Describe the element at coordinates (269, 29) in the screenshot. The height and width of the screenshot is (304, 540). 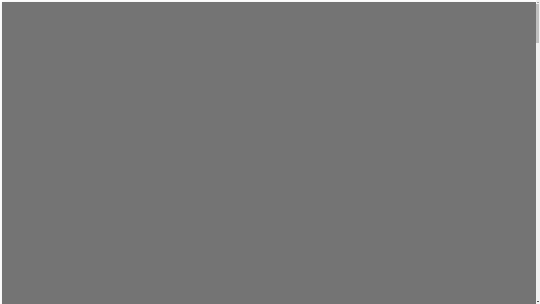
I see `What We Do` at that location.